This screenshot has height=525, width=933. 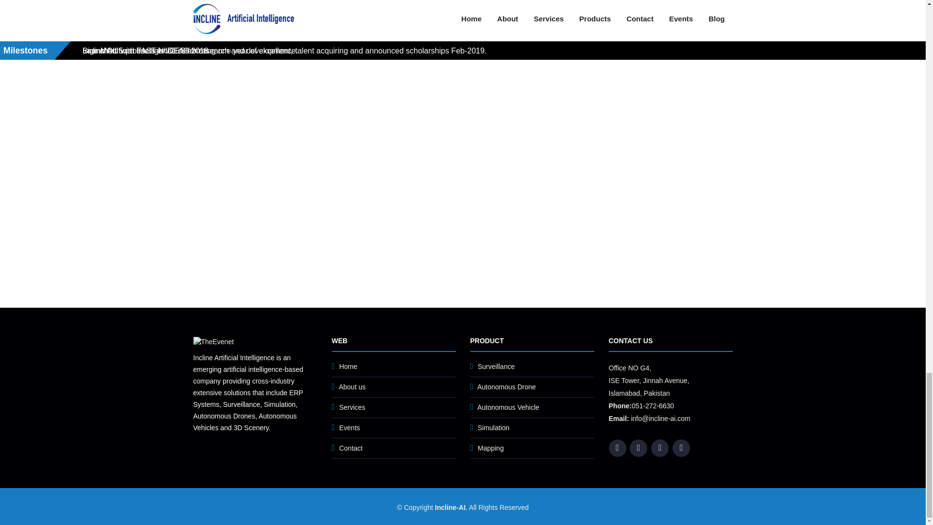 What do you see at coordinates (348, 367) in the screenshot?
I see `Home` at bounding box center [348, 367].